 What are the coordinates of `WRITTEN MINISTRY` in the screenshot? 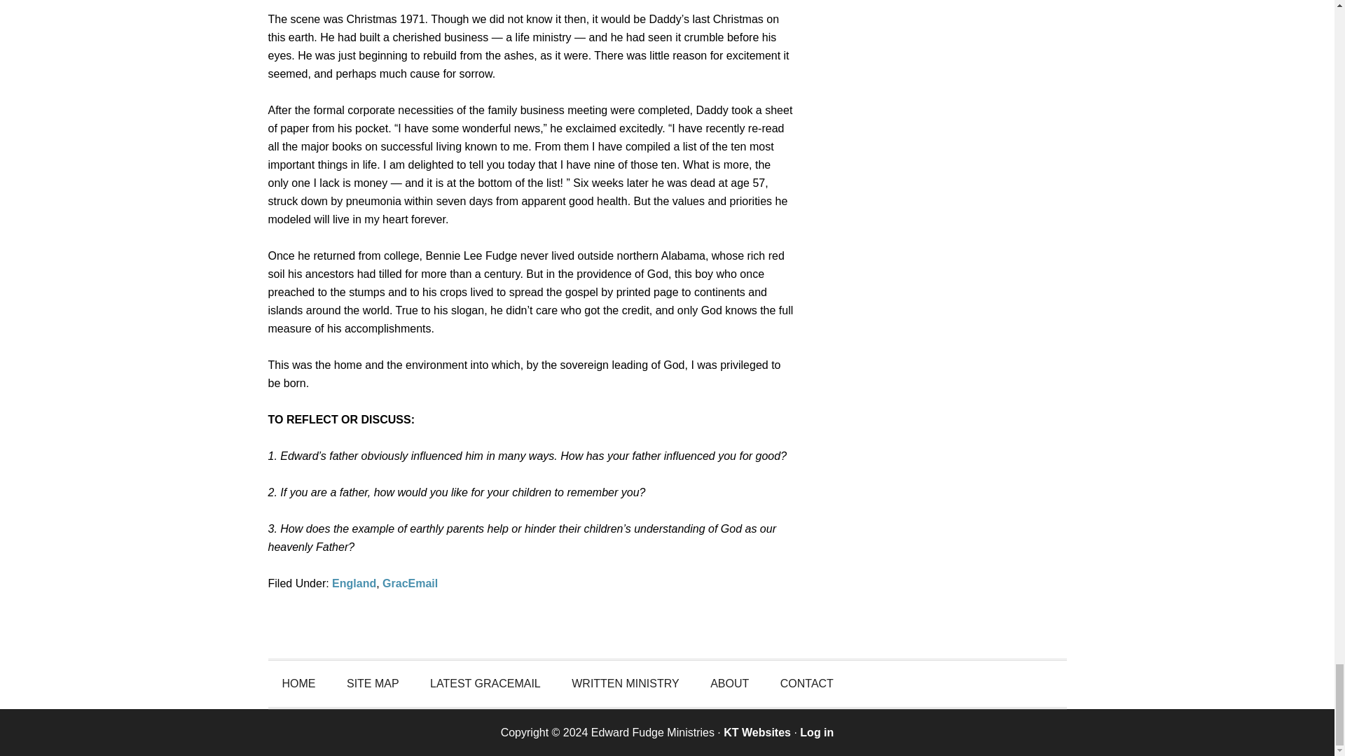 It's located at (625, 683).